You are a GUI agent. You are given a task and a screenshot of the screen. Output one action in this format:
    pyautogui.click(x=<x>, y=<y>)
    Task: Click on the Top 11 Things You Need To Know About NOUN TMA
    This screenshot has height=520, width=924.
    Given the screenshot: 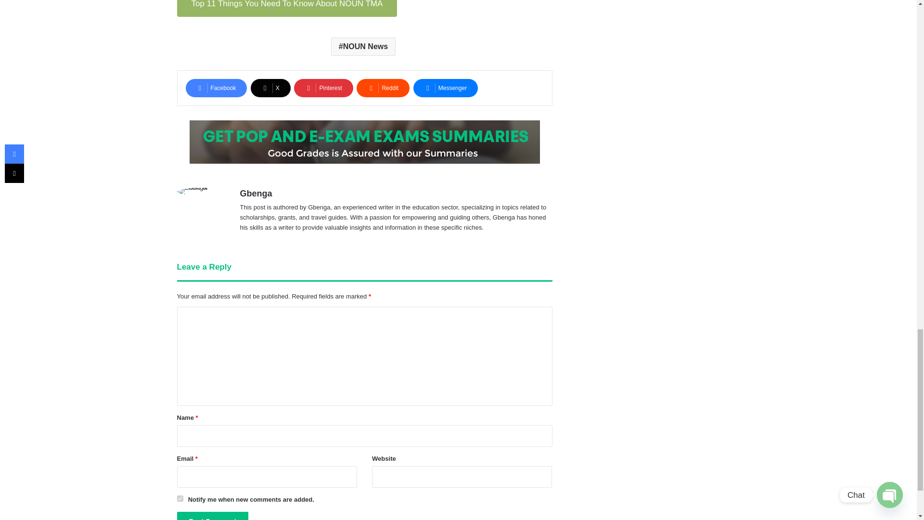 What is the action you would take?
    pyautogui.click(x=287, y=9)
    